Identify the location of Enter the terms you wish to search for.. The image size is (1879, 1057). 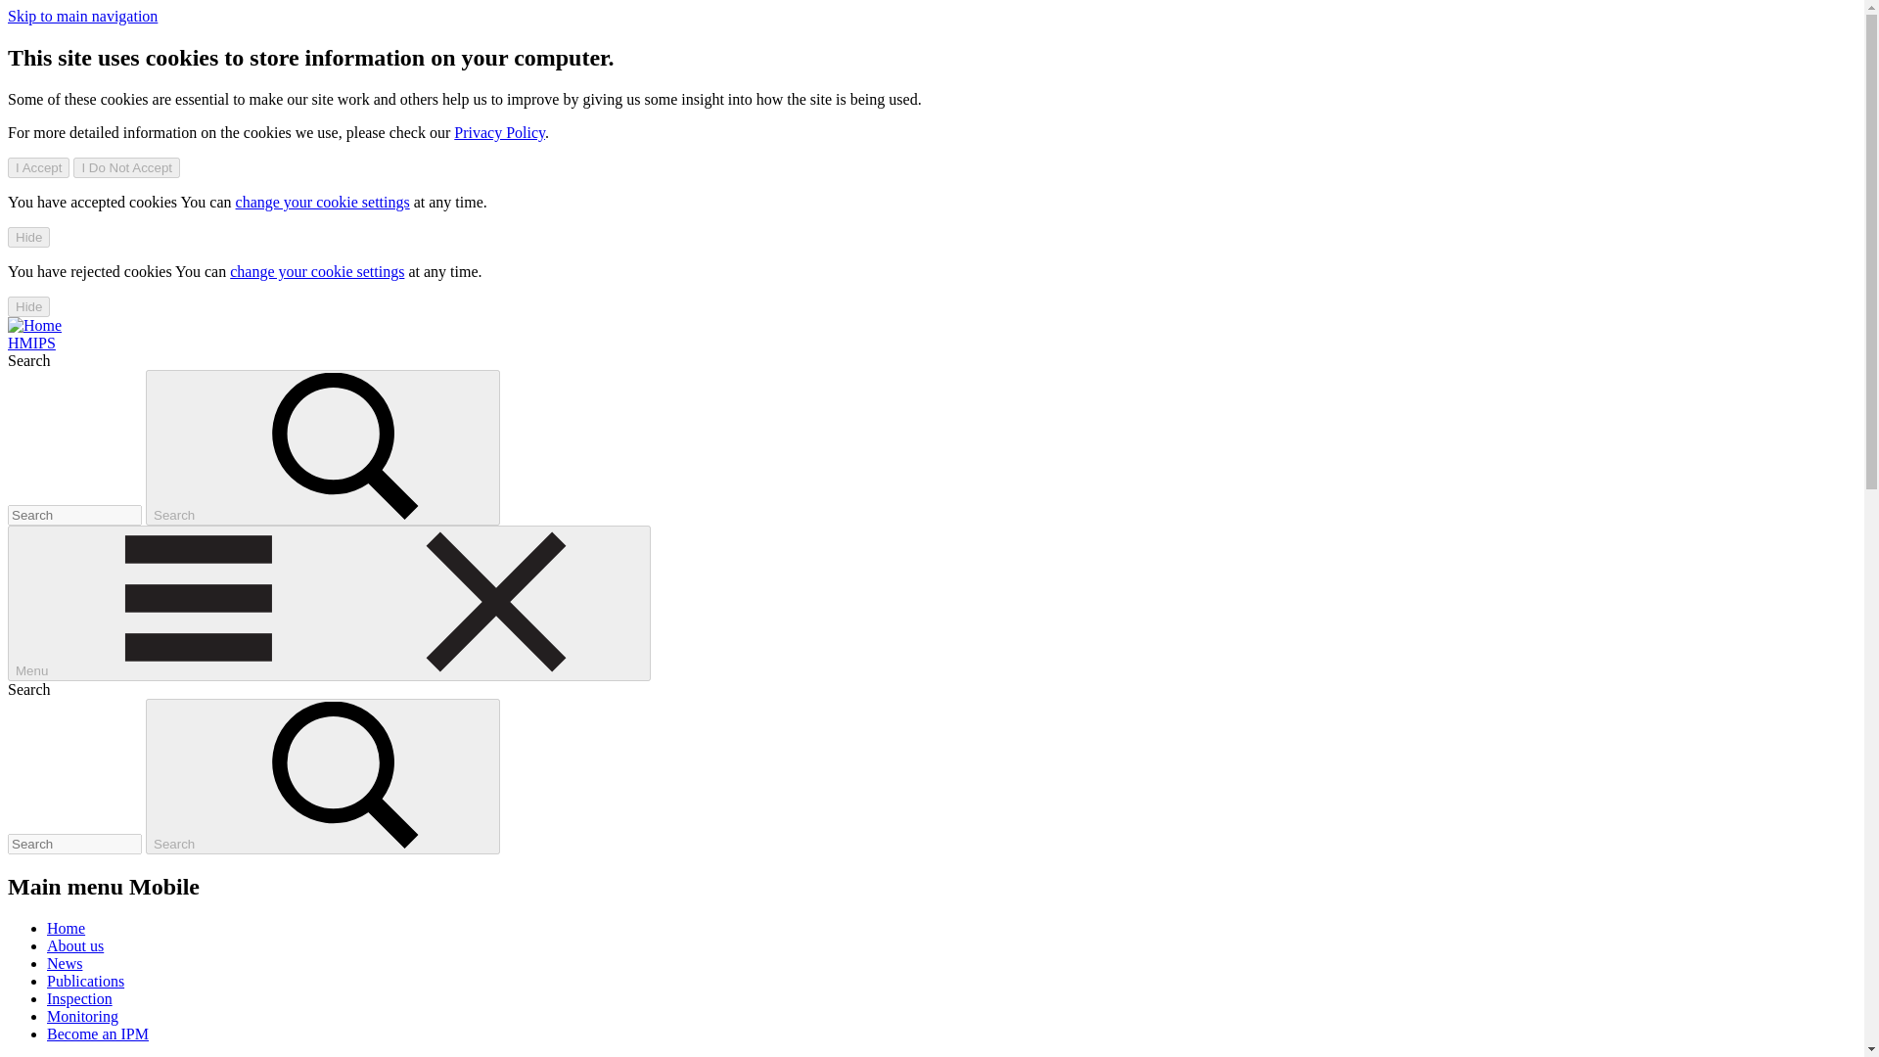
(74, 515).